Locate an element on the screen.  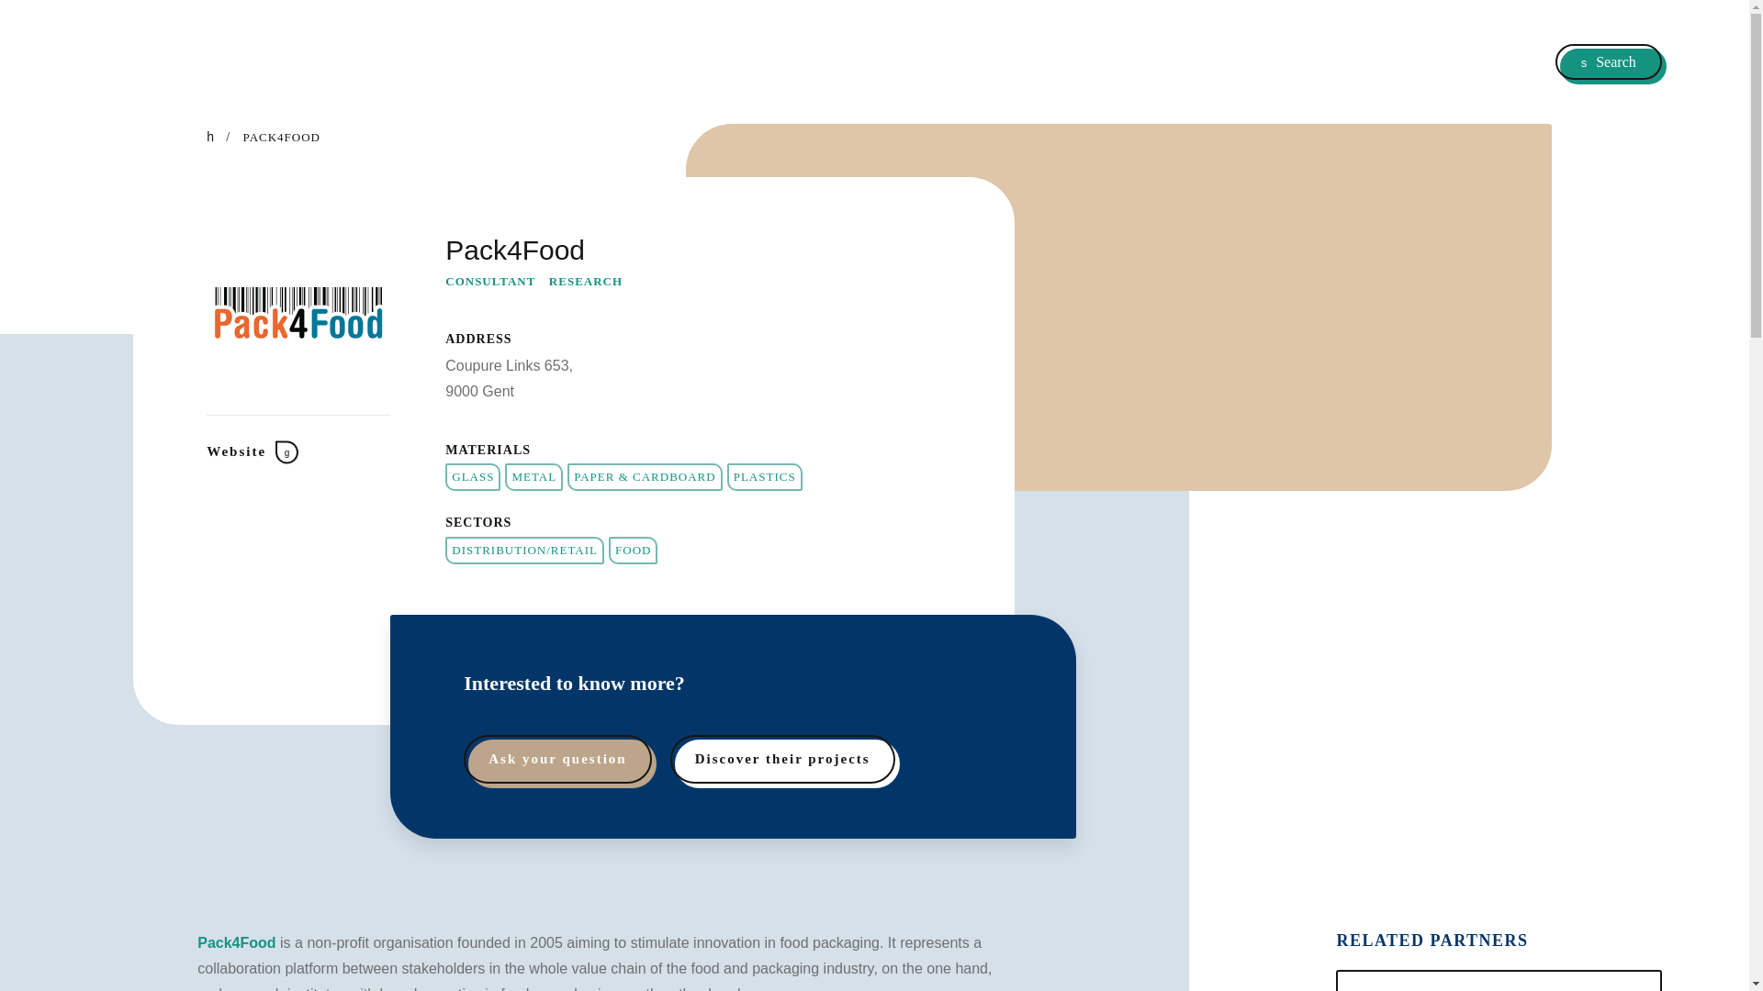
GLASS is located at coordinates (512, 476).